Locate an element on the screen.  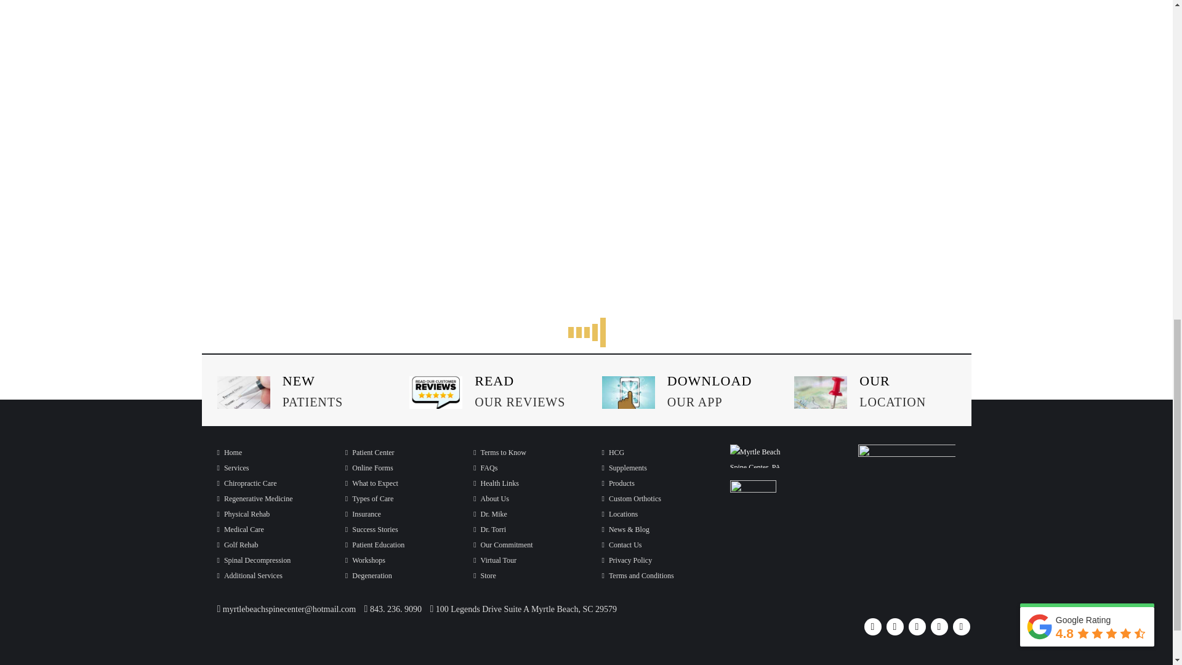
Golf Rehab is located at coordinates (236, 545).